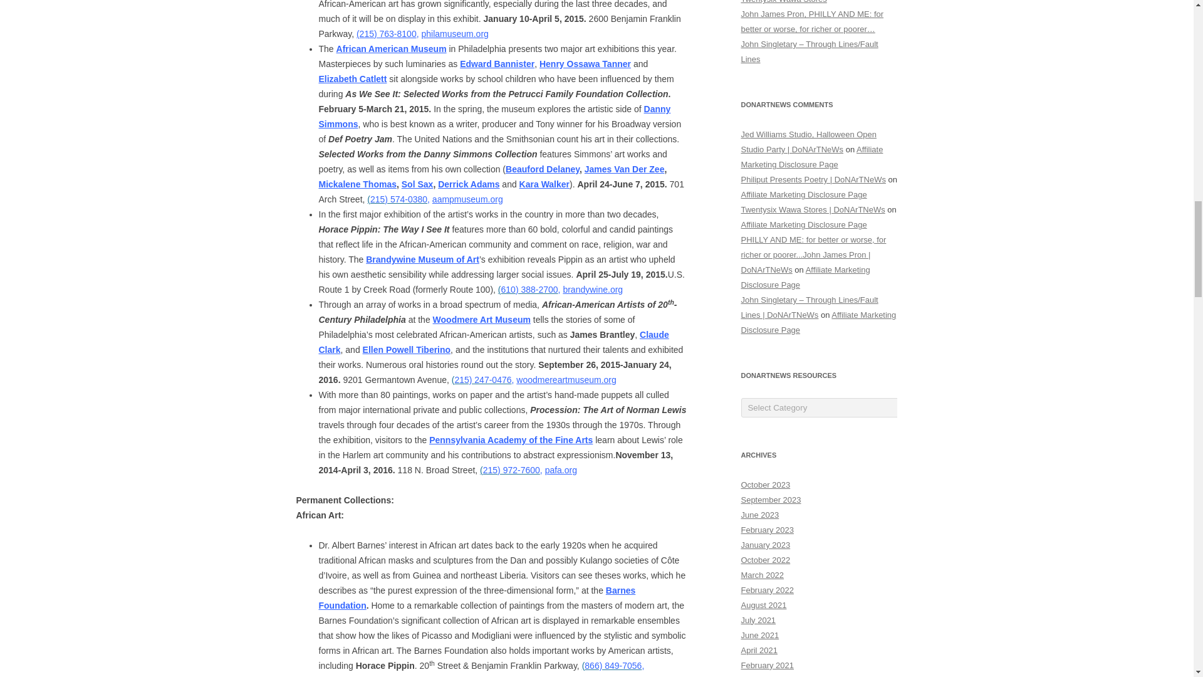 The image size is (1203, 677). Describe the element at coordinates (455, 34) in the screenshot. I see `philamuseum.org` at that location.